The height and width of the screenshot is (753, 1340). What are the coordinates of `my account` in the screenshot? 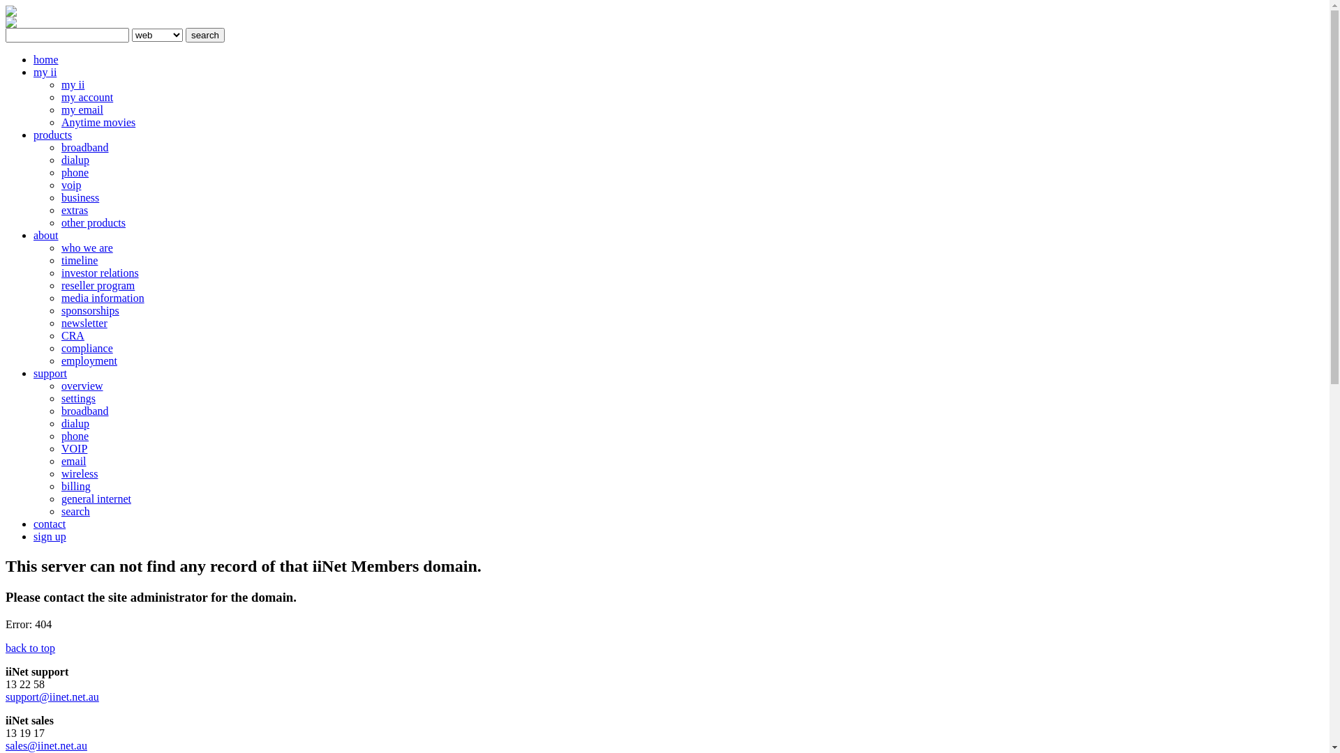 It's located at (87, 98).